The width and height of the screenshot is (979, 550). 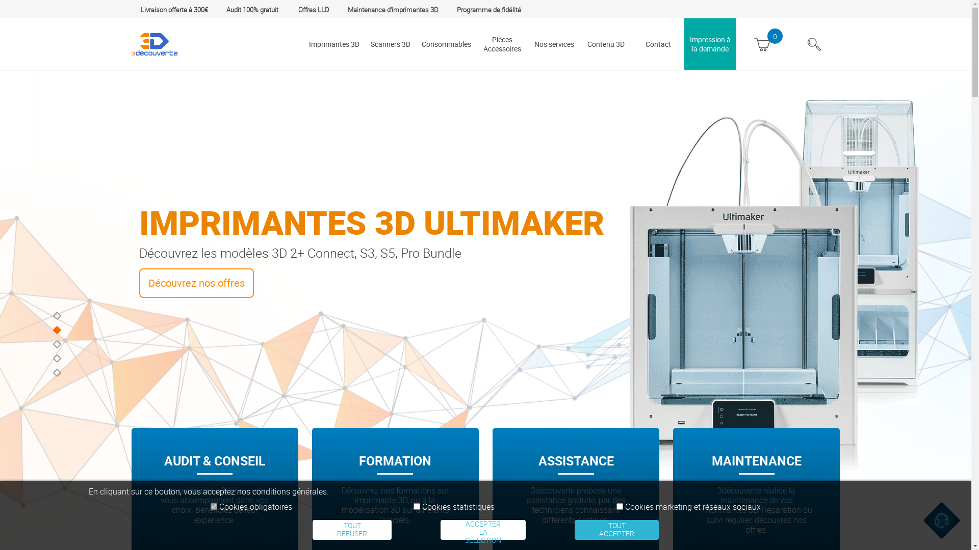 I want to click on Consommables, so click(x=446, y=44).